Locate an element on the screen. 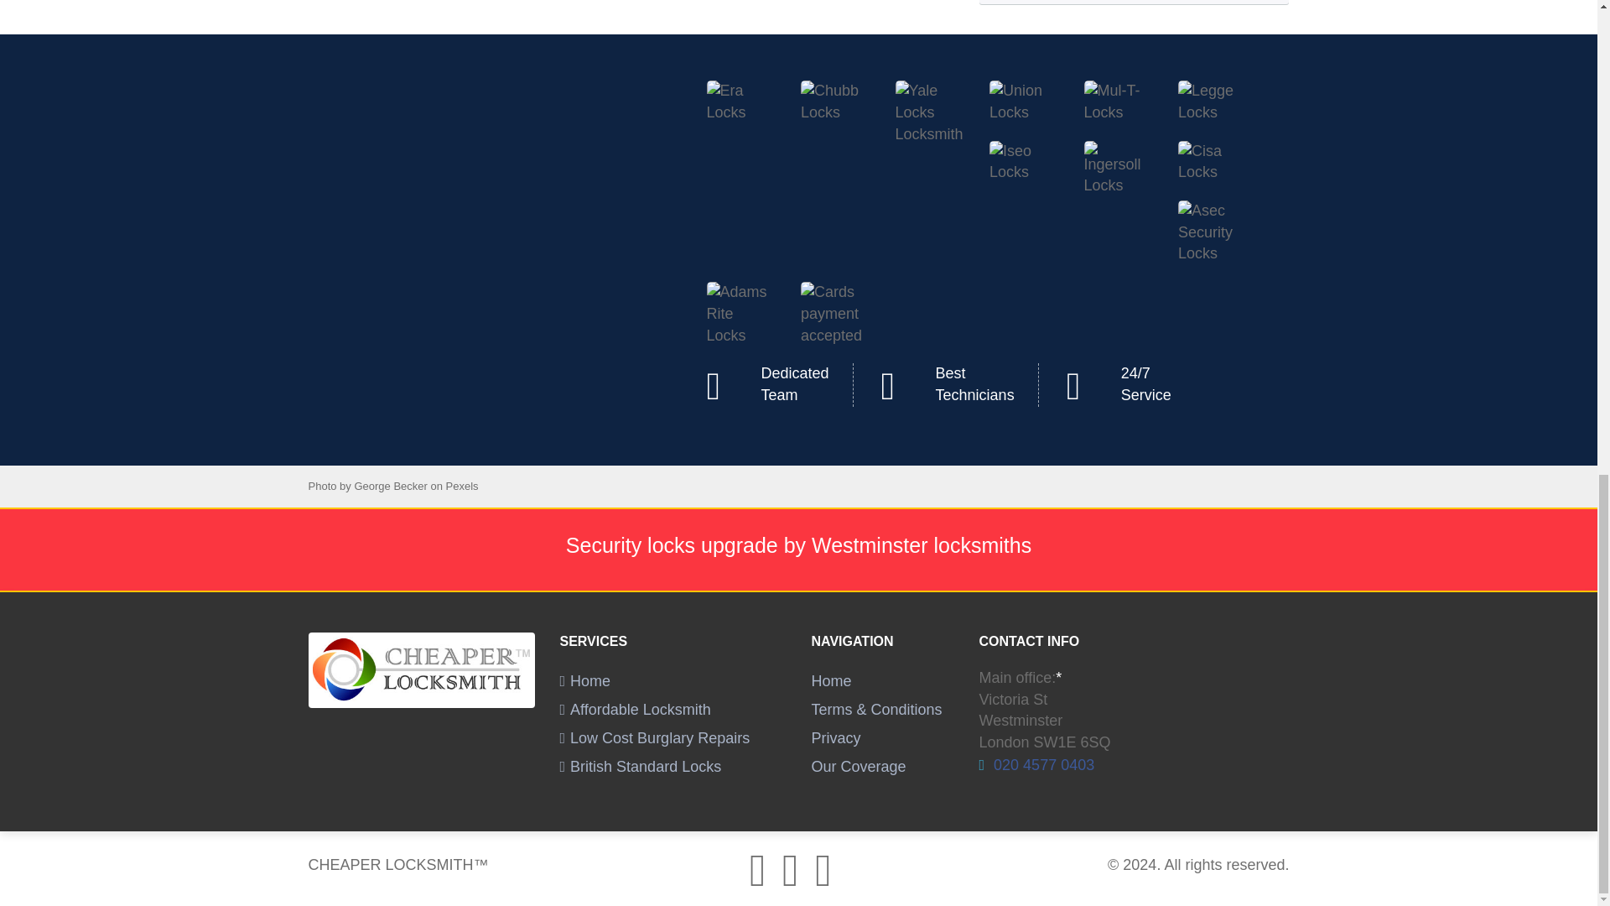 Image resolution: width=1610 pixels, height=906 pixels. Pexels is located at coordinates (461, 487).